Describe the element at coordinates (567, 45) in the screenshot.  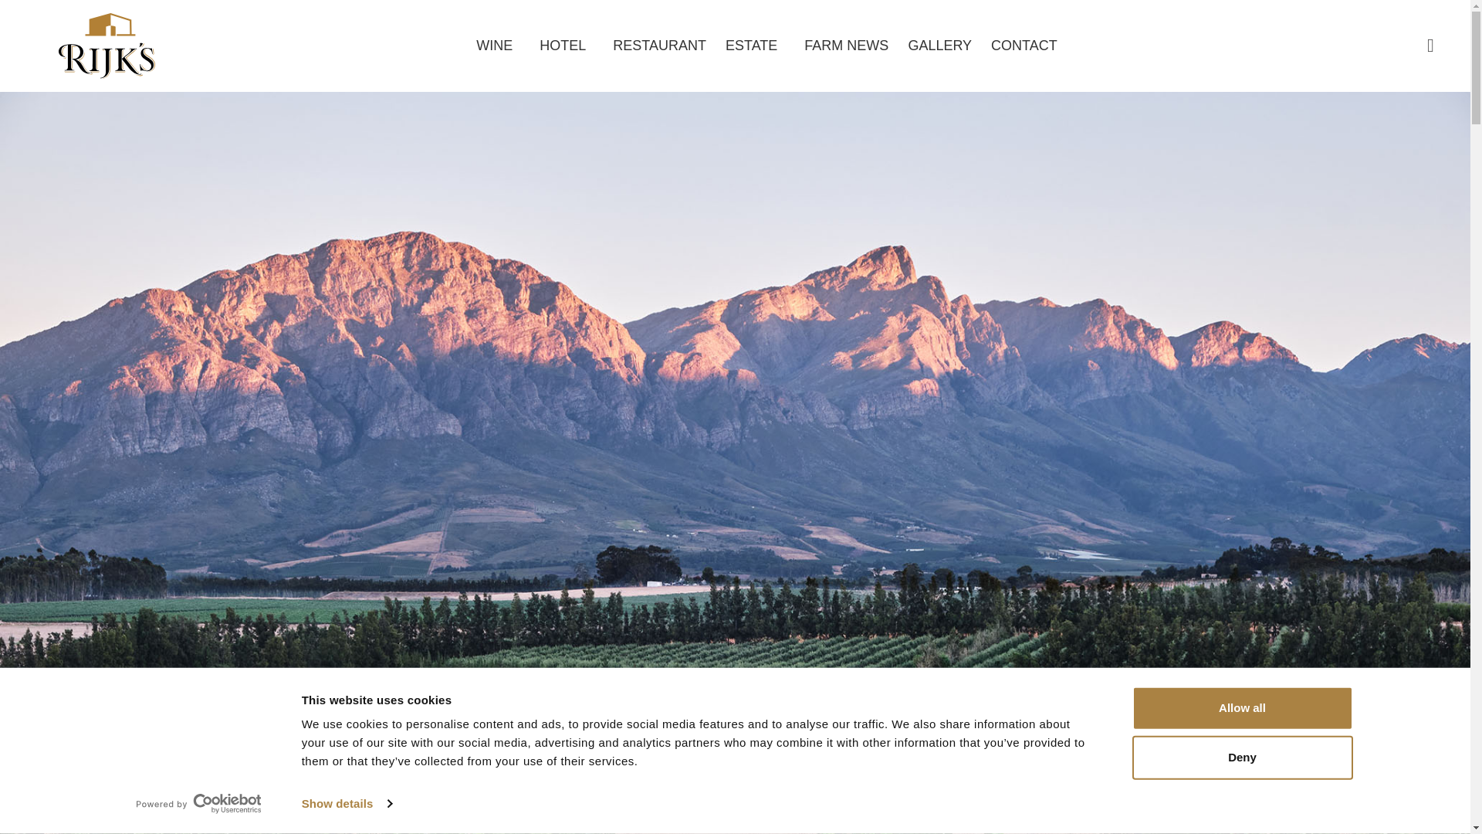
I see `HOTEL` at that location.